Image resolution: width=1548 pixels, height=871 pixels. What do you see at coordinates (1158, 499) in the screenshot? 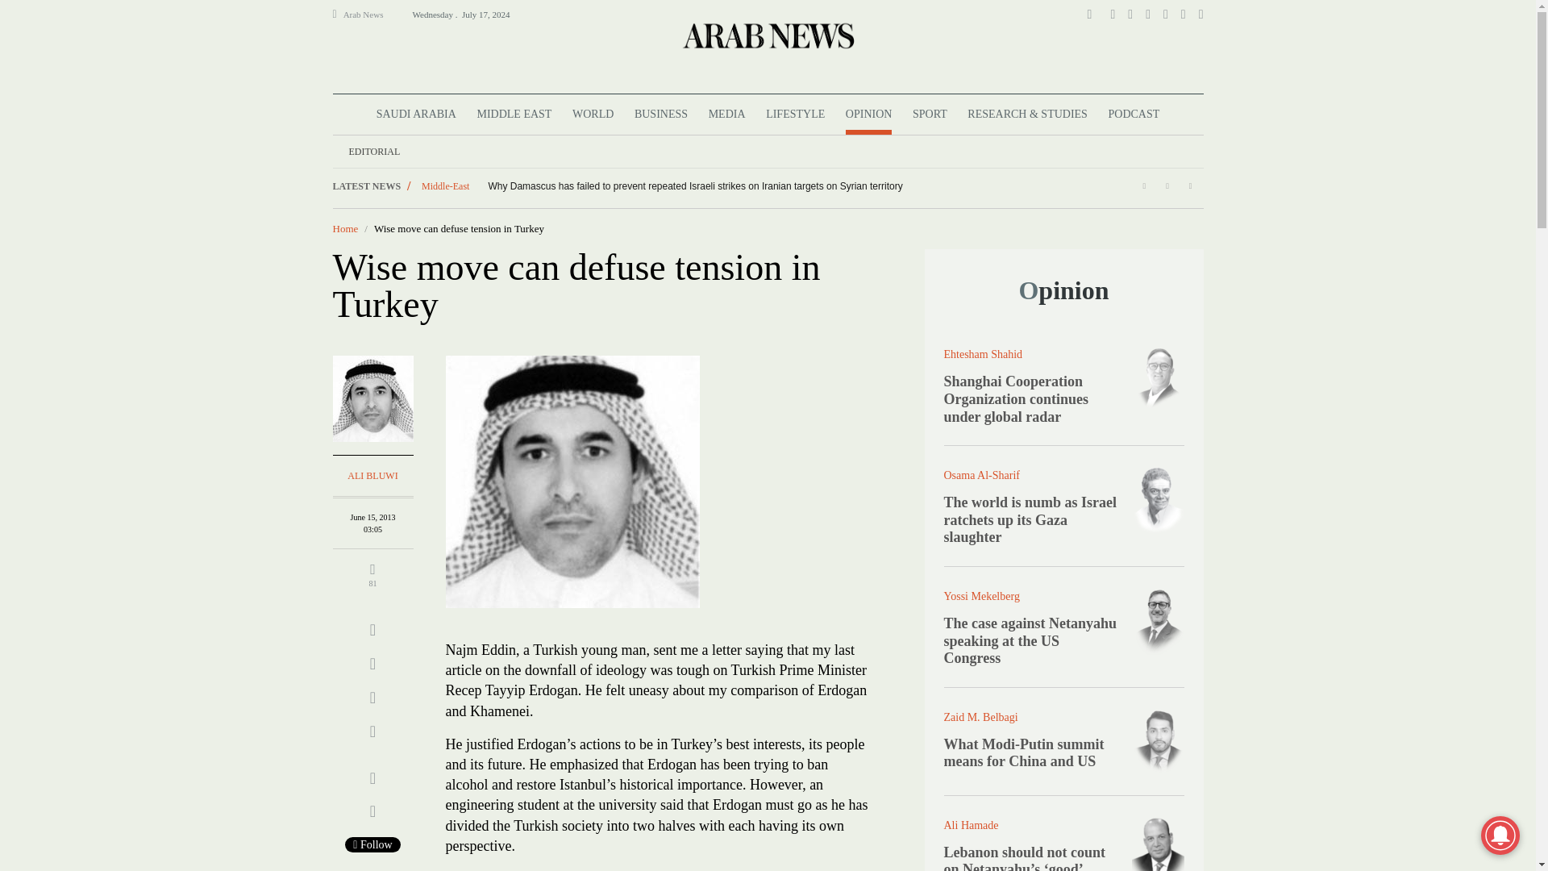
I see `Osama Al-Sharif` at bounding box center [1158, 499].